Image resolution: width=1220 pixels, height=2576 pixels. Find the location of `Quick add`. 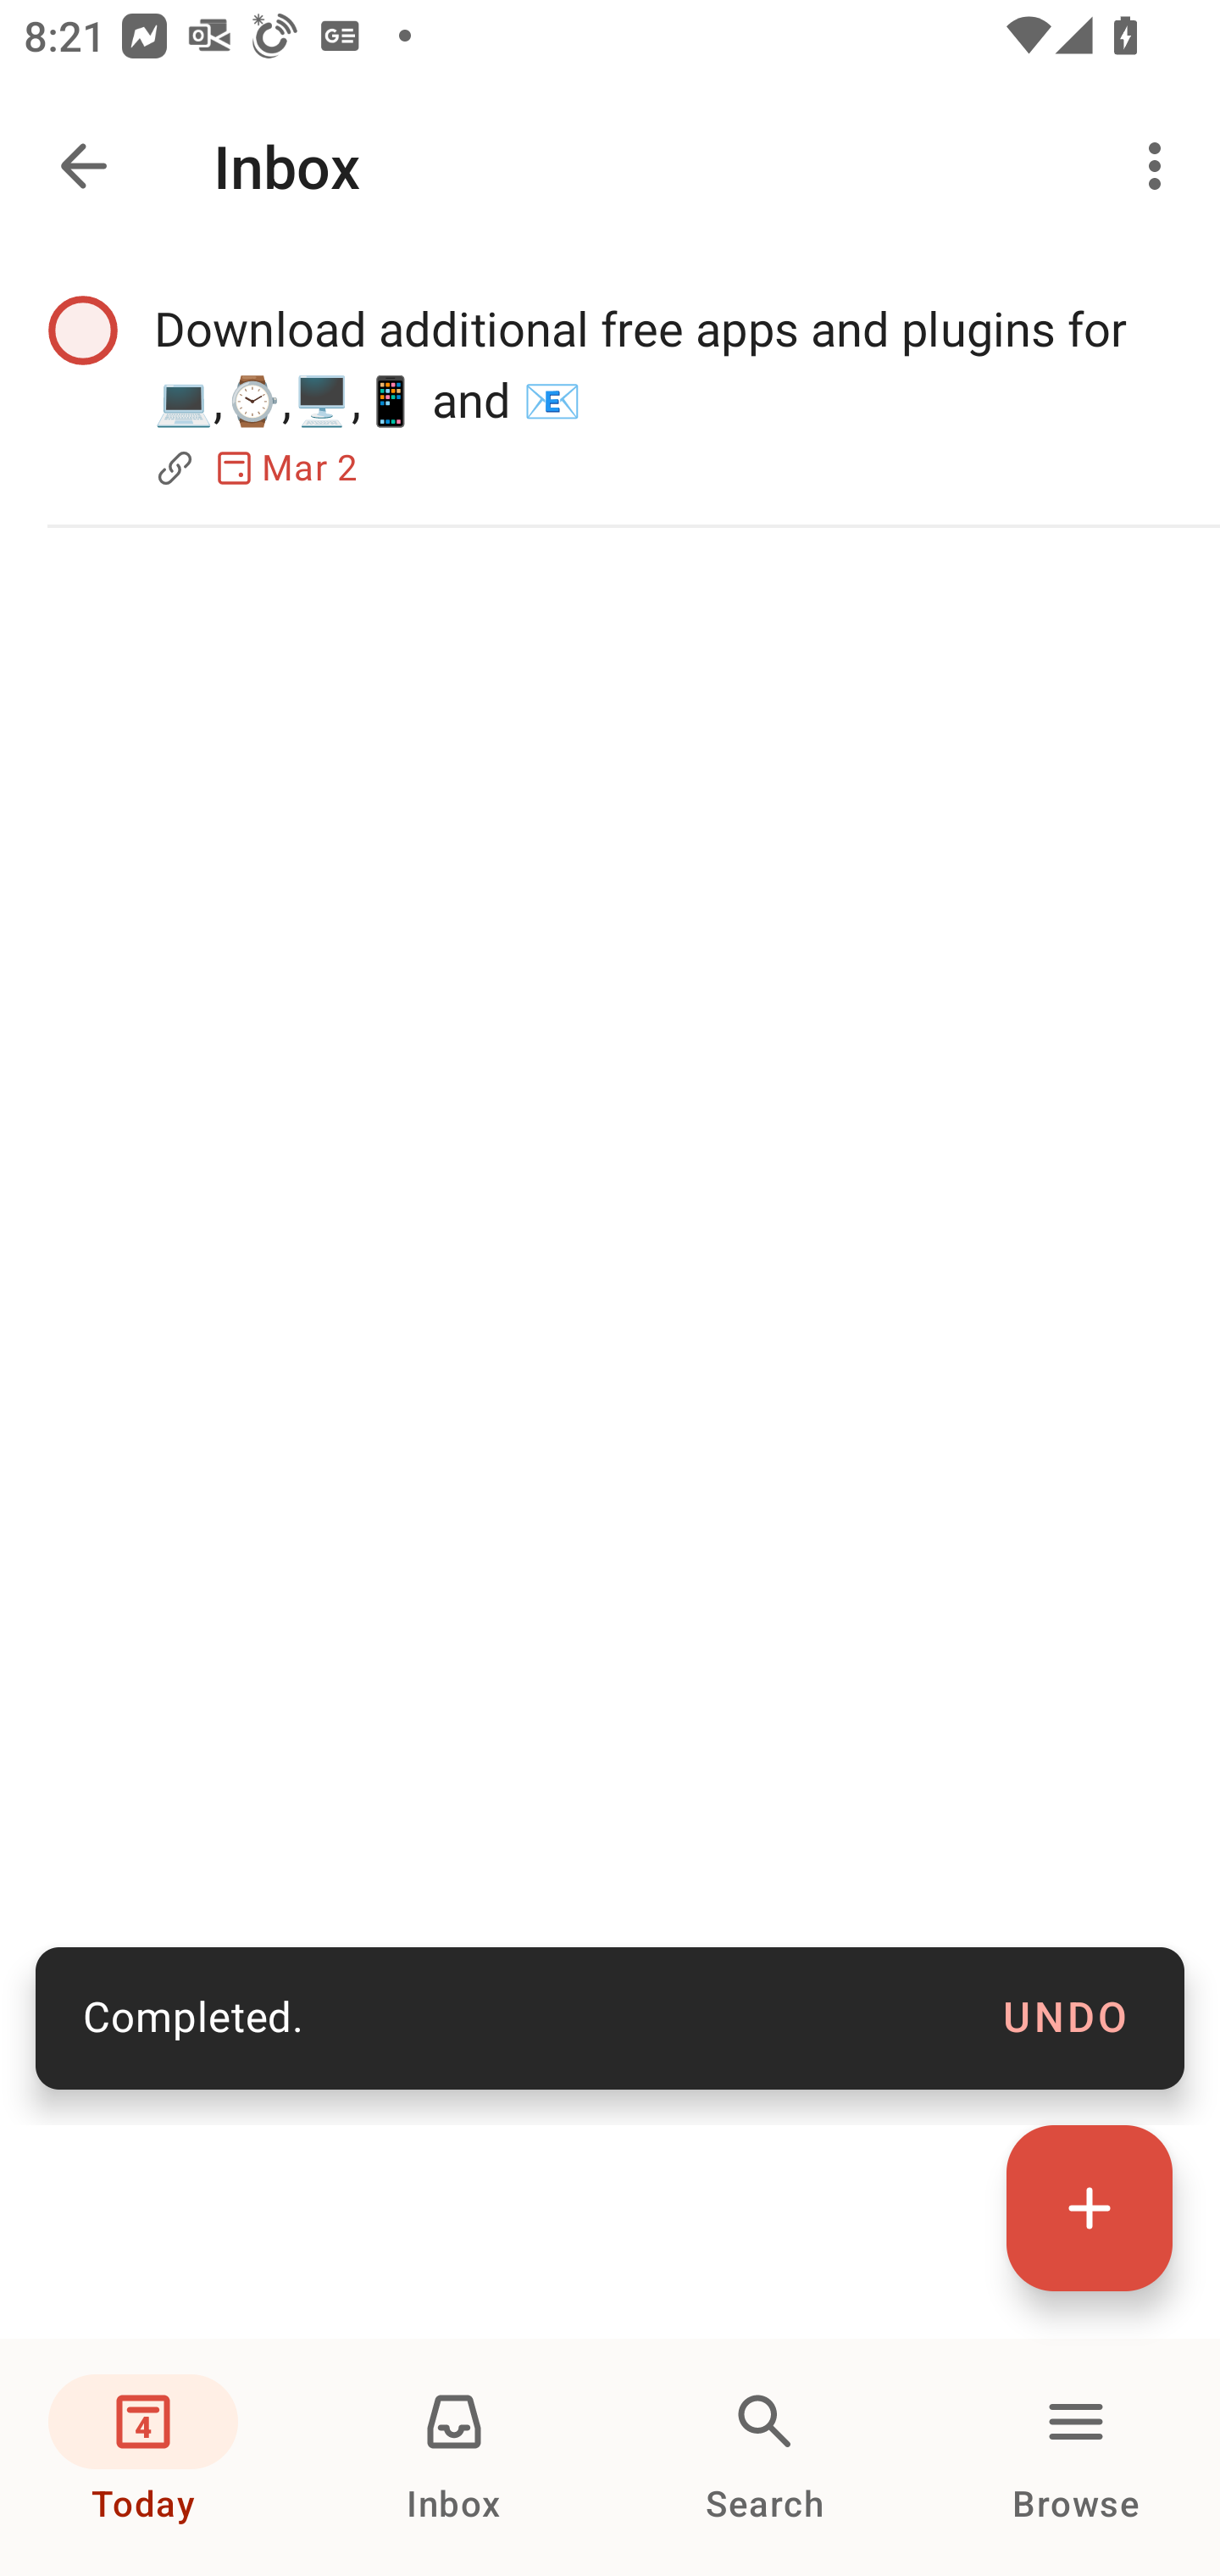

Quick add is located at coordinates (1090, 2207).